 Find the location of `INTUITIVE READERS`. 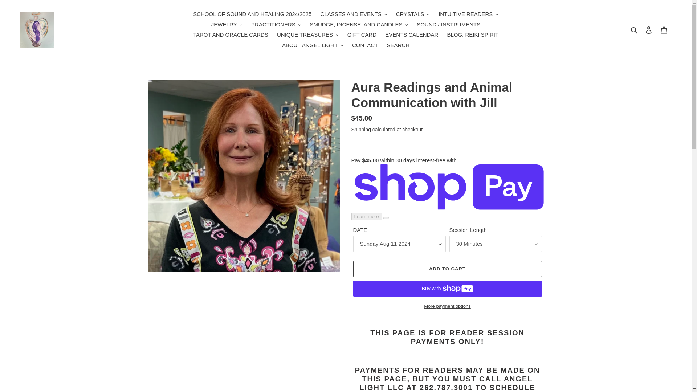

INTUITIVE READERS is located at coordinates (468, 14).